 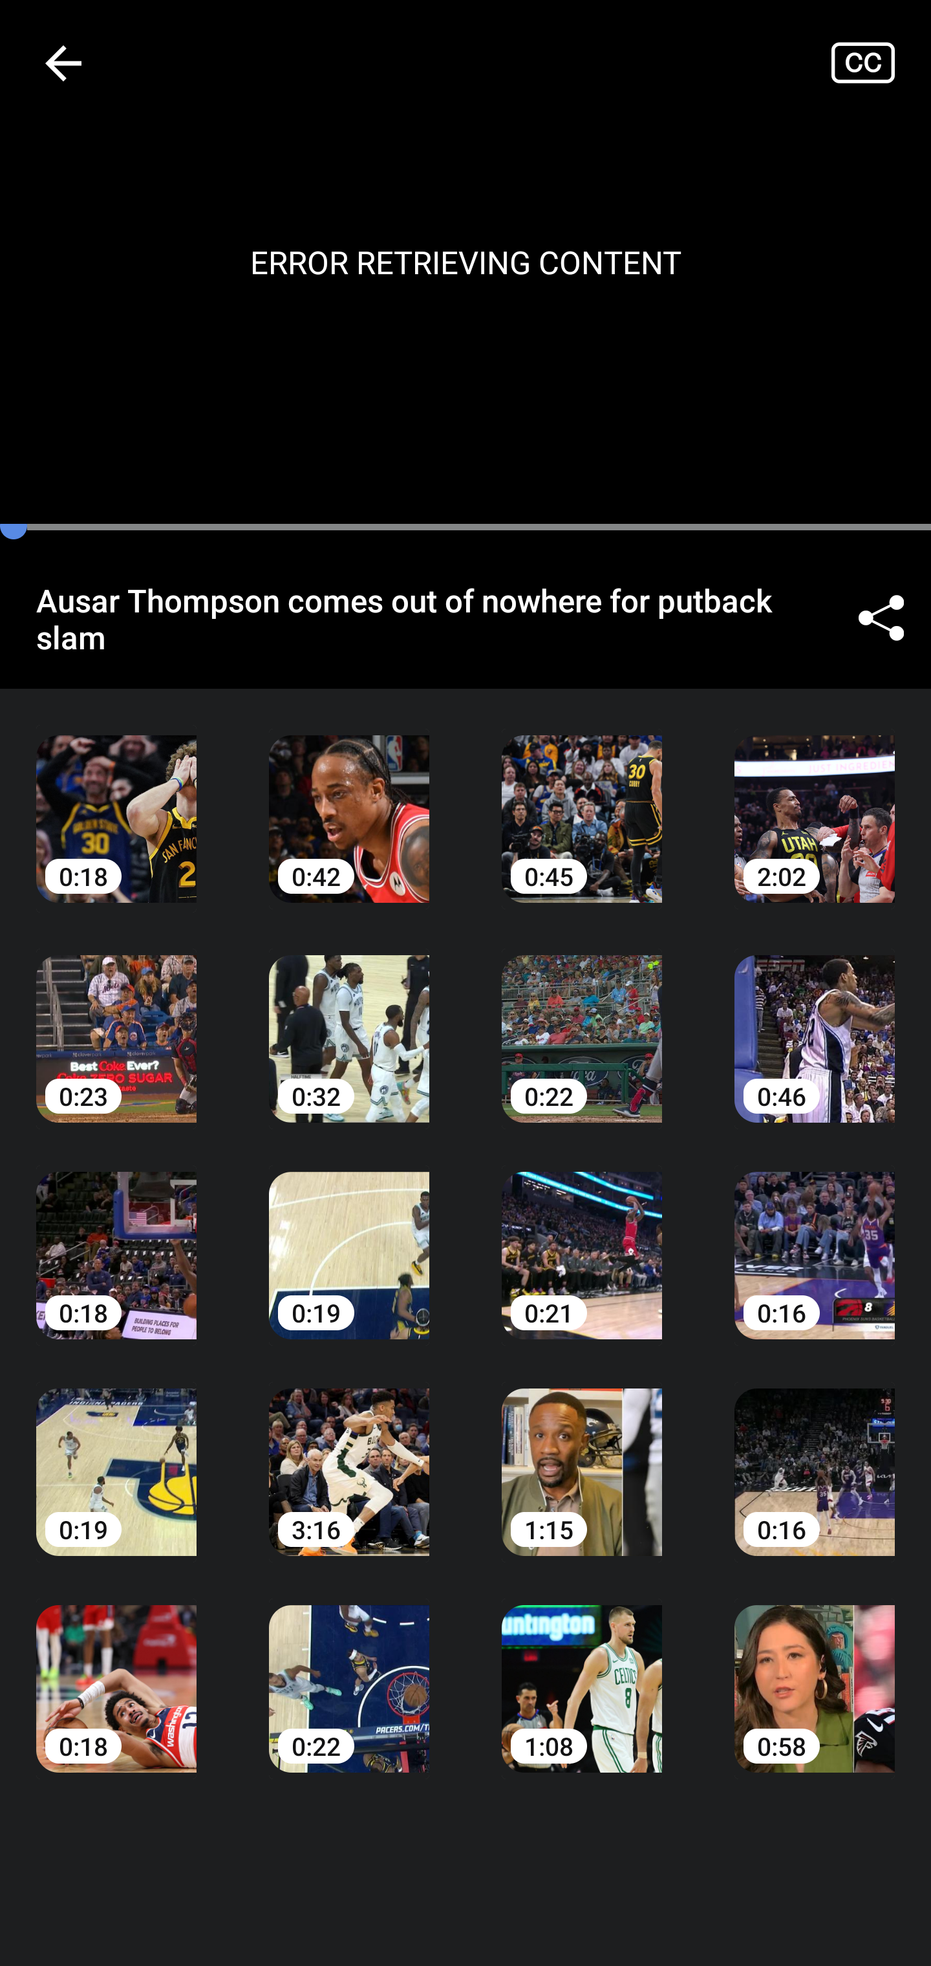 What do you see at coordinates (815, 1020) in the screenshot?
I see `0:46` at bounding box center [815, 1020].